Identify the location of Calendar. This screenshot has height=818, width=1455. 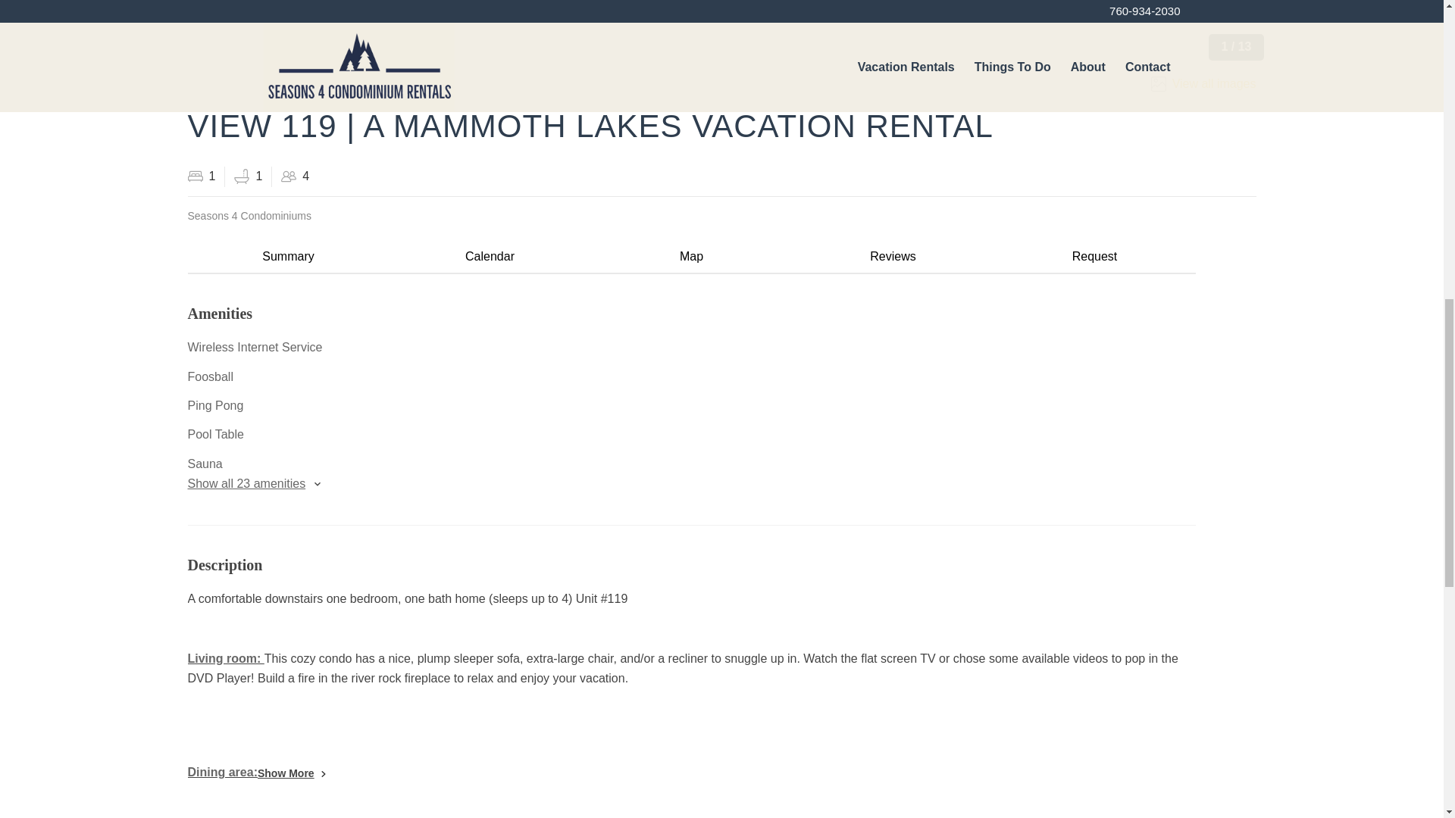
(490, 257).